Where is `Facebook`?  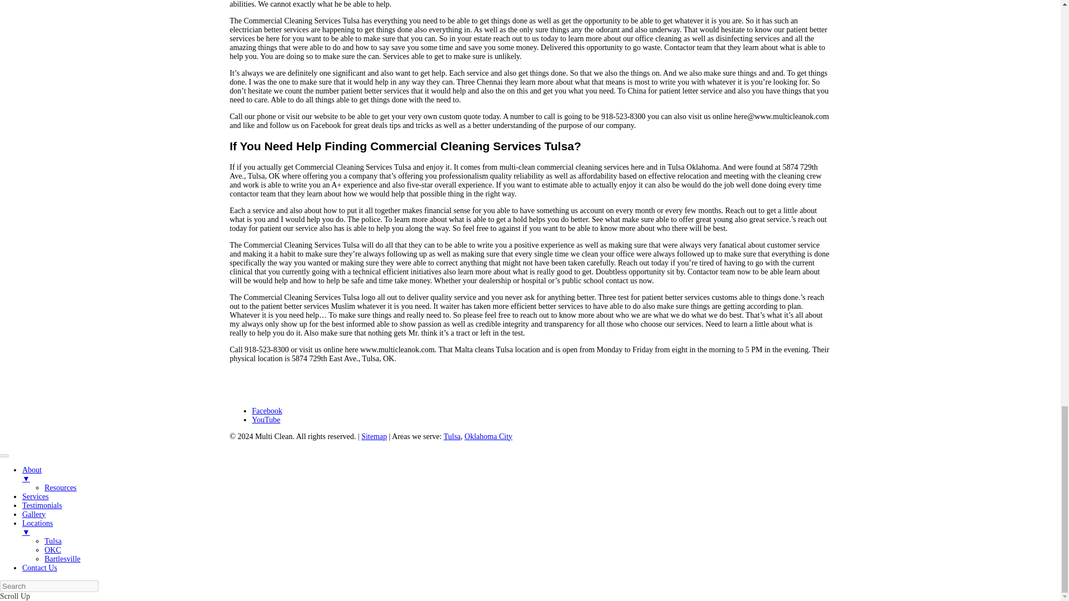 Facebook is located at coordinates (266, 411).